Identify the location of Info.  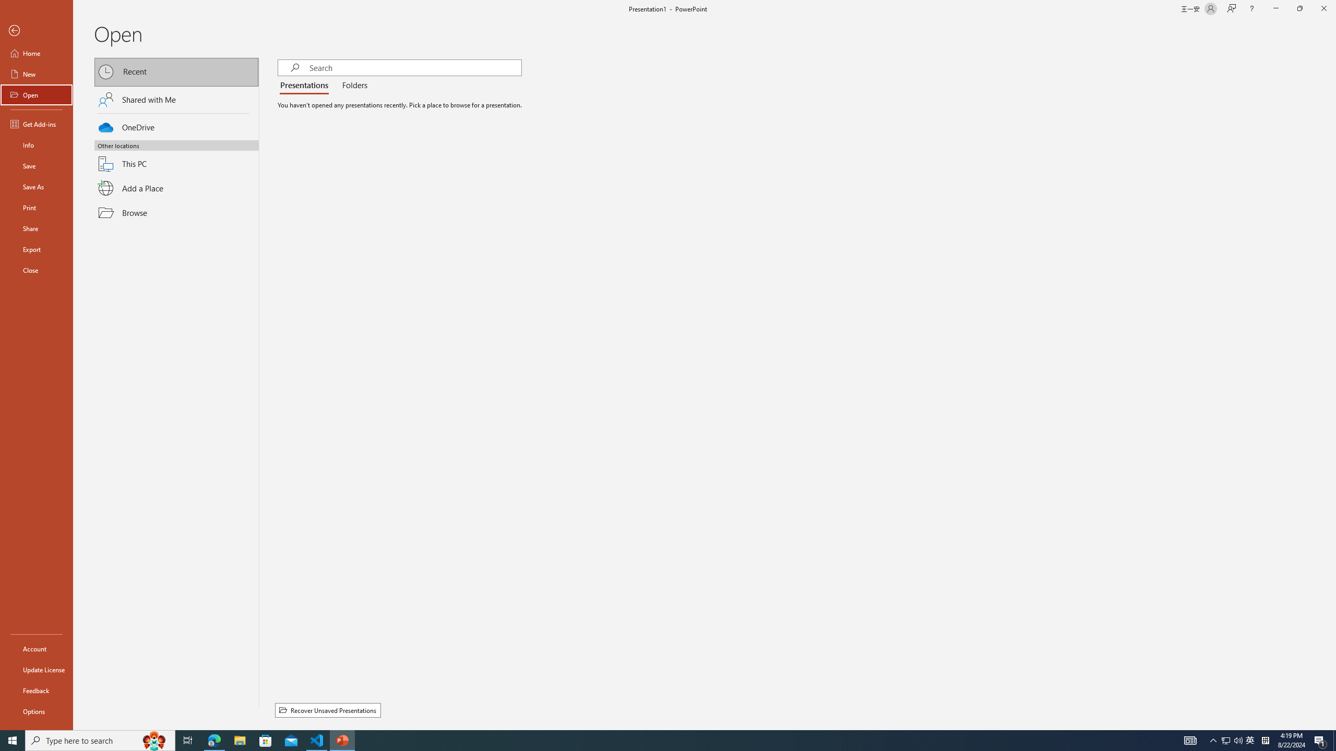
(37, 145).